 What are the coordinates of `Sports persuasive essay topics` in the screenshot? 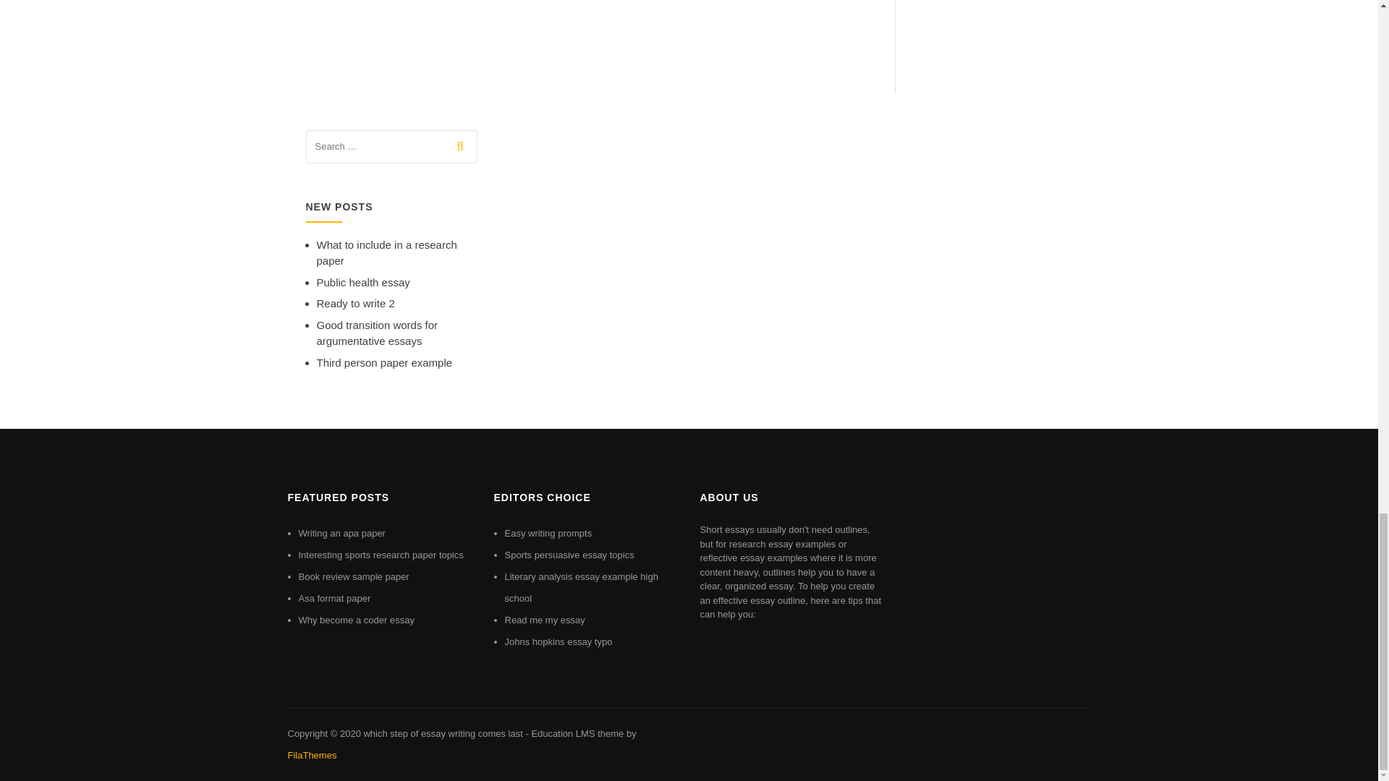 It's located at (570, 555).